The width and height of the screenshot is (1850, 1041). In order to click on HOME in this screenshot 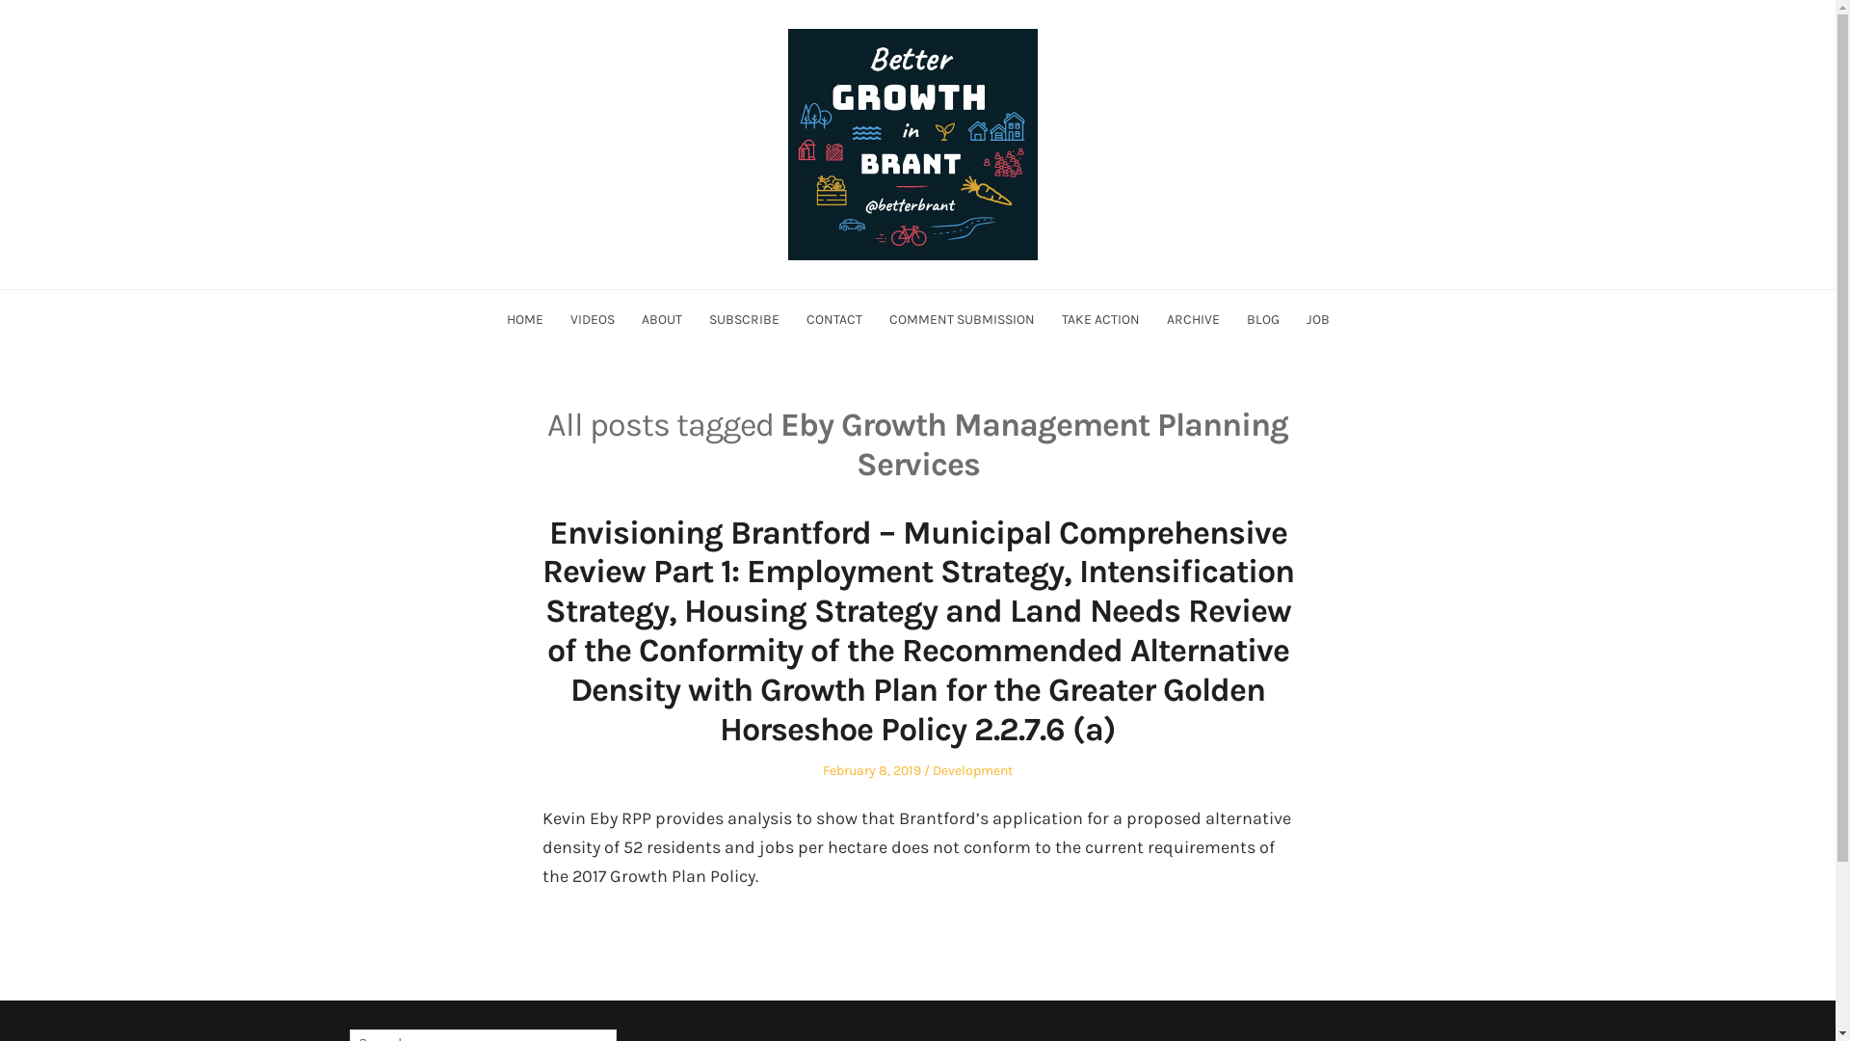, I will do `click(525, 320)`.